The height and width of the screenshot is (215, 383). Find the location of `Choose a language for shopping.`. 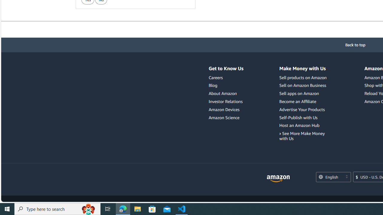

Choose a language for shopping. is located at coordinates (333, 177).